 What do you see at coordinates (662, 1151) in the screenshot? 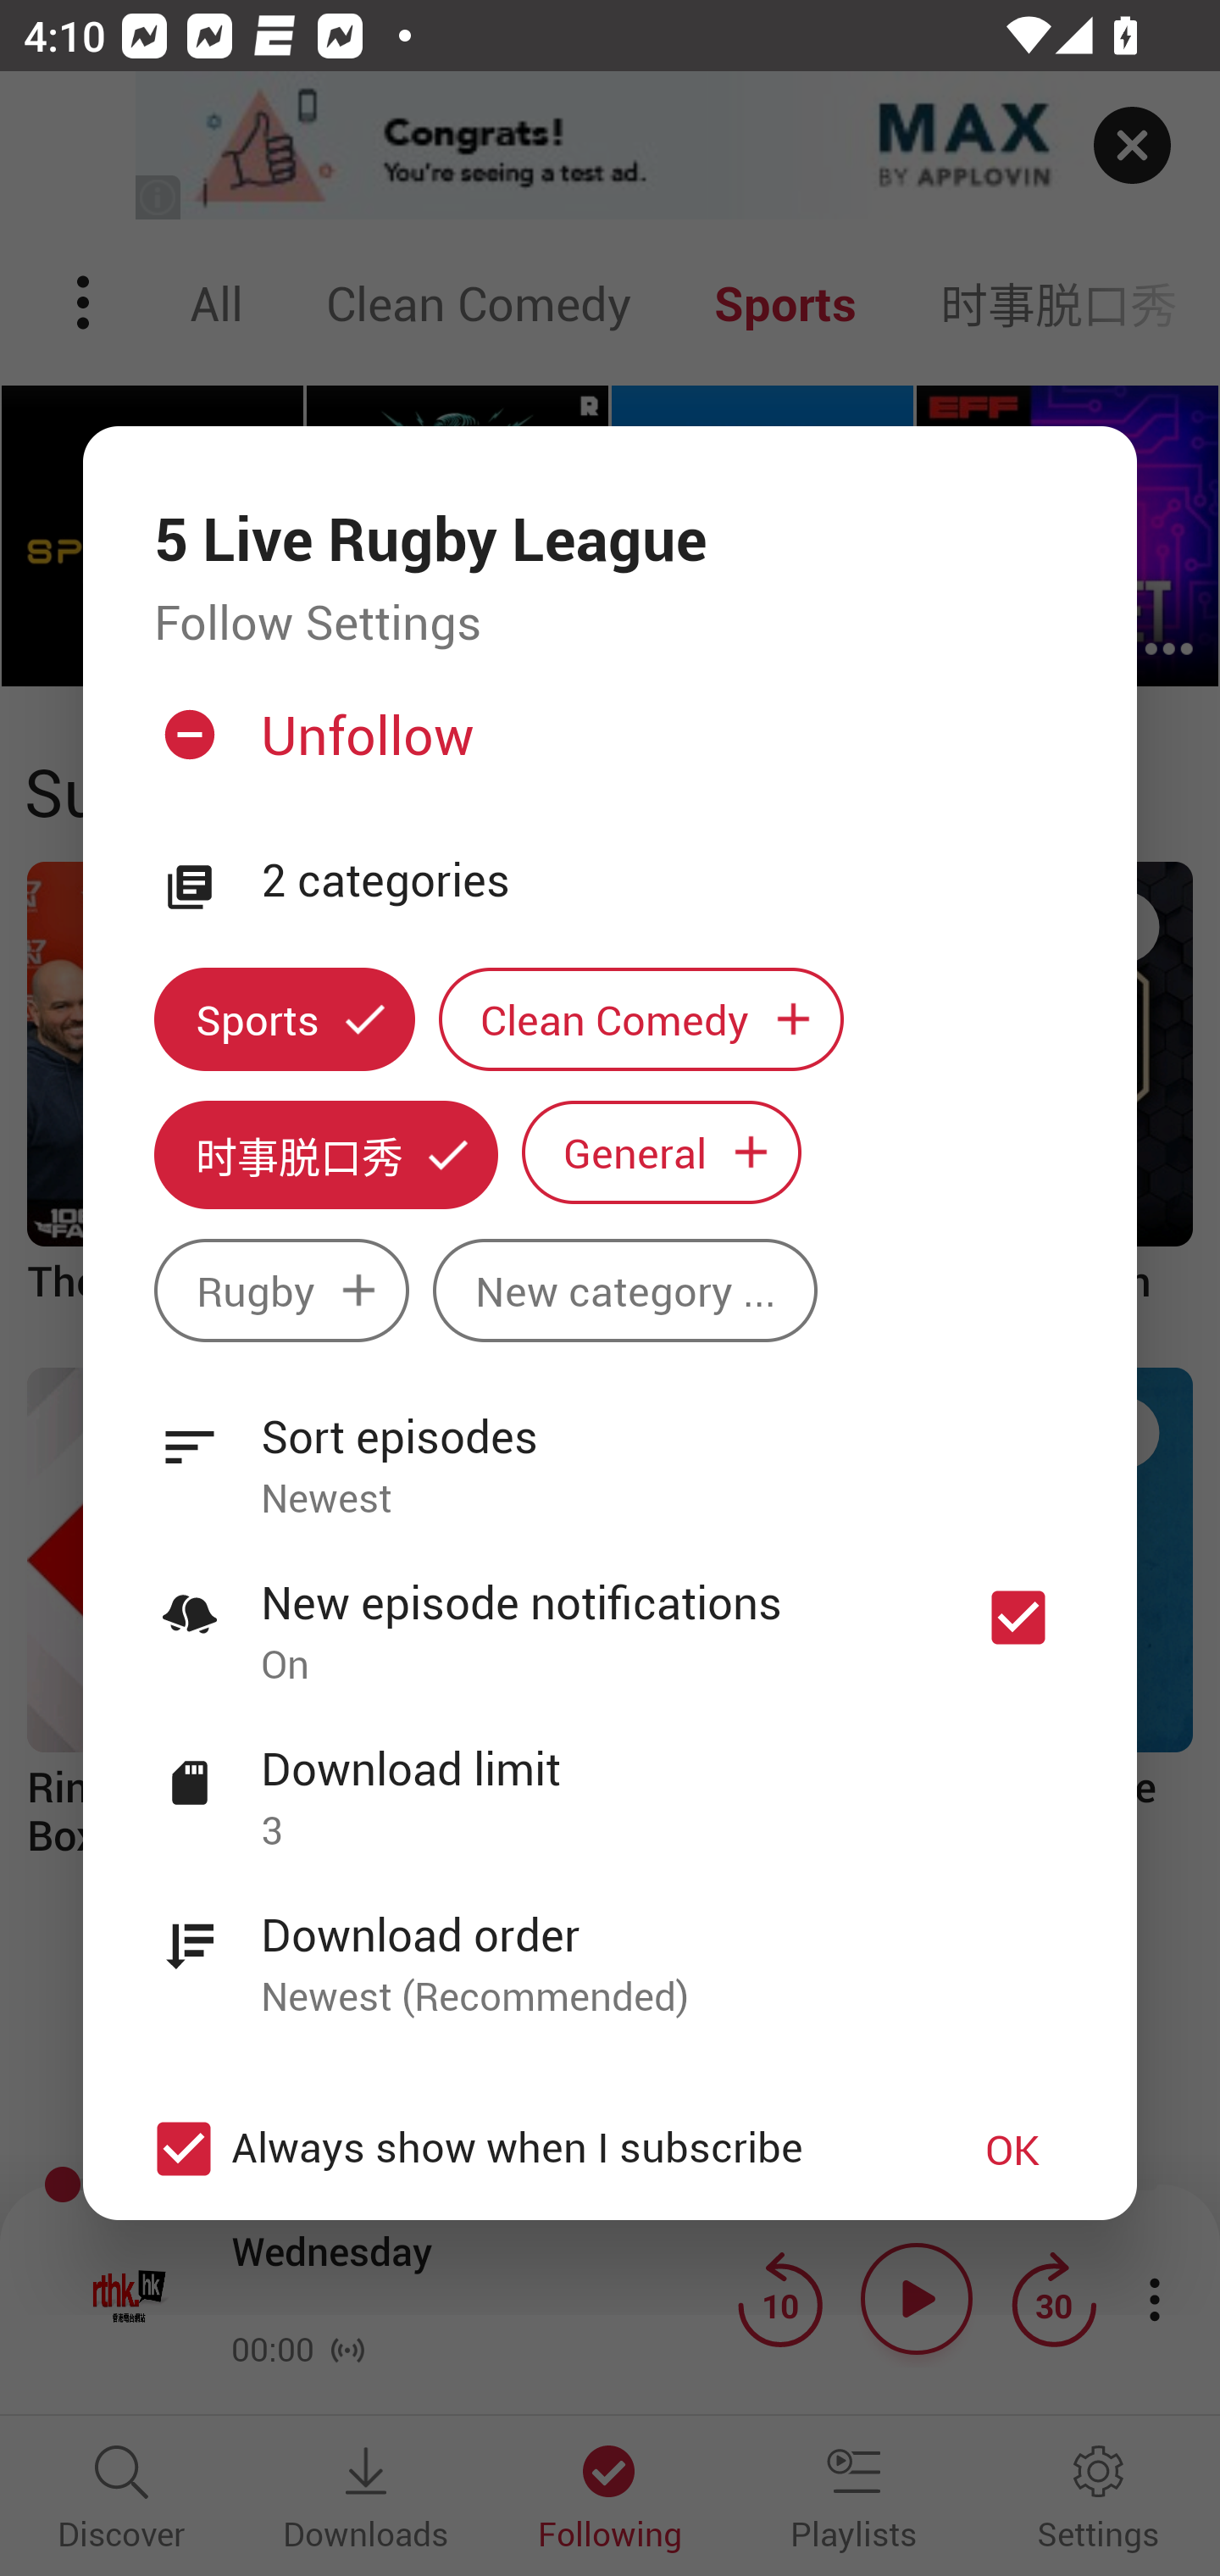
I see `General` at bounding box center [662, 1151].